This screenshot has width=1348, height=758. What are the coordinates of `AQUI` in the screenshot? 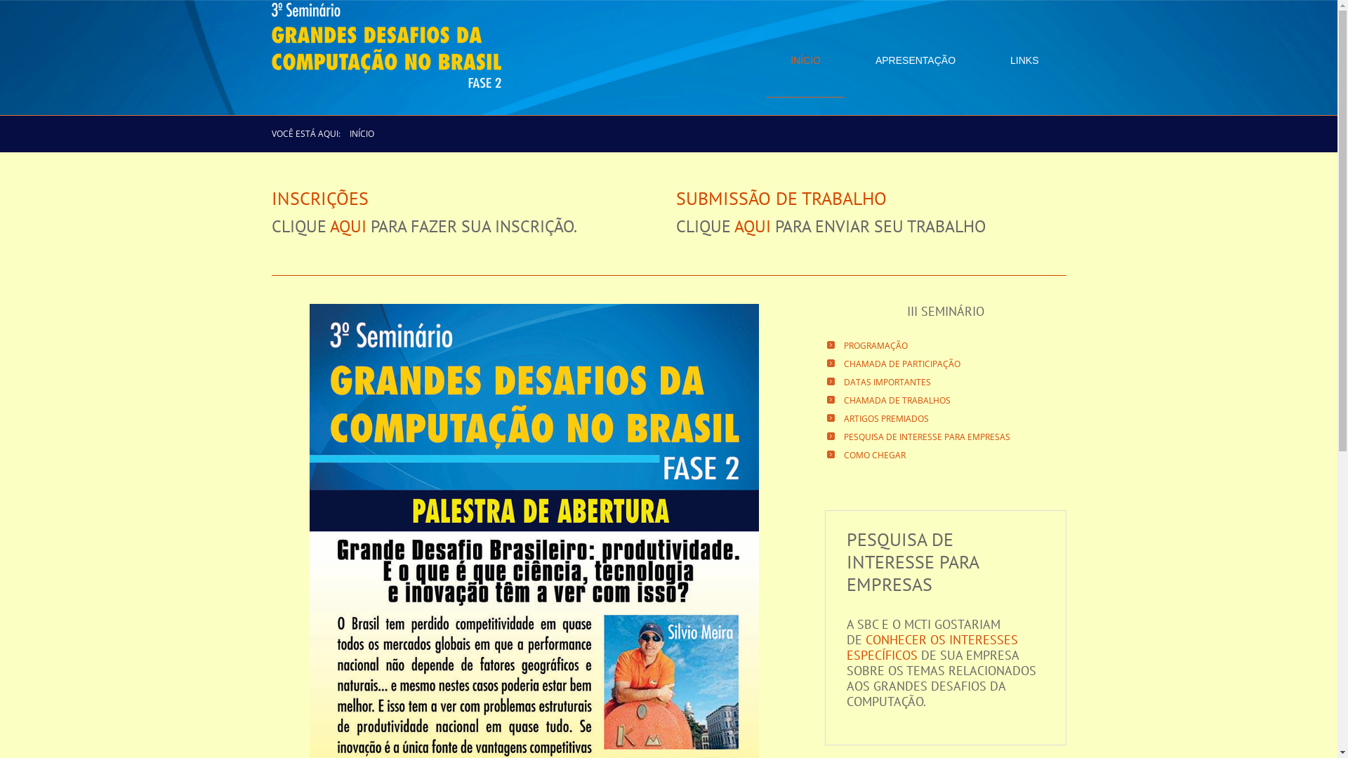 It's located at (348, 226).